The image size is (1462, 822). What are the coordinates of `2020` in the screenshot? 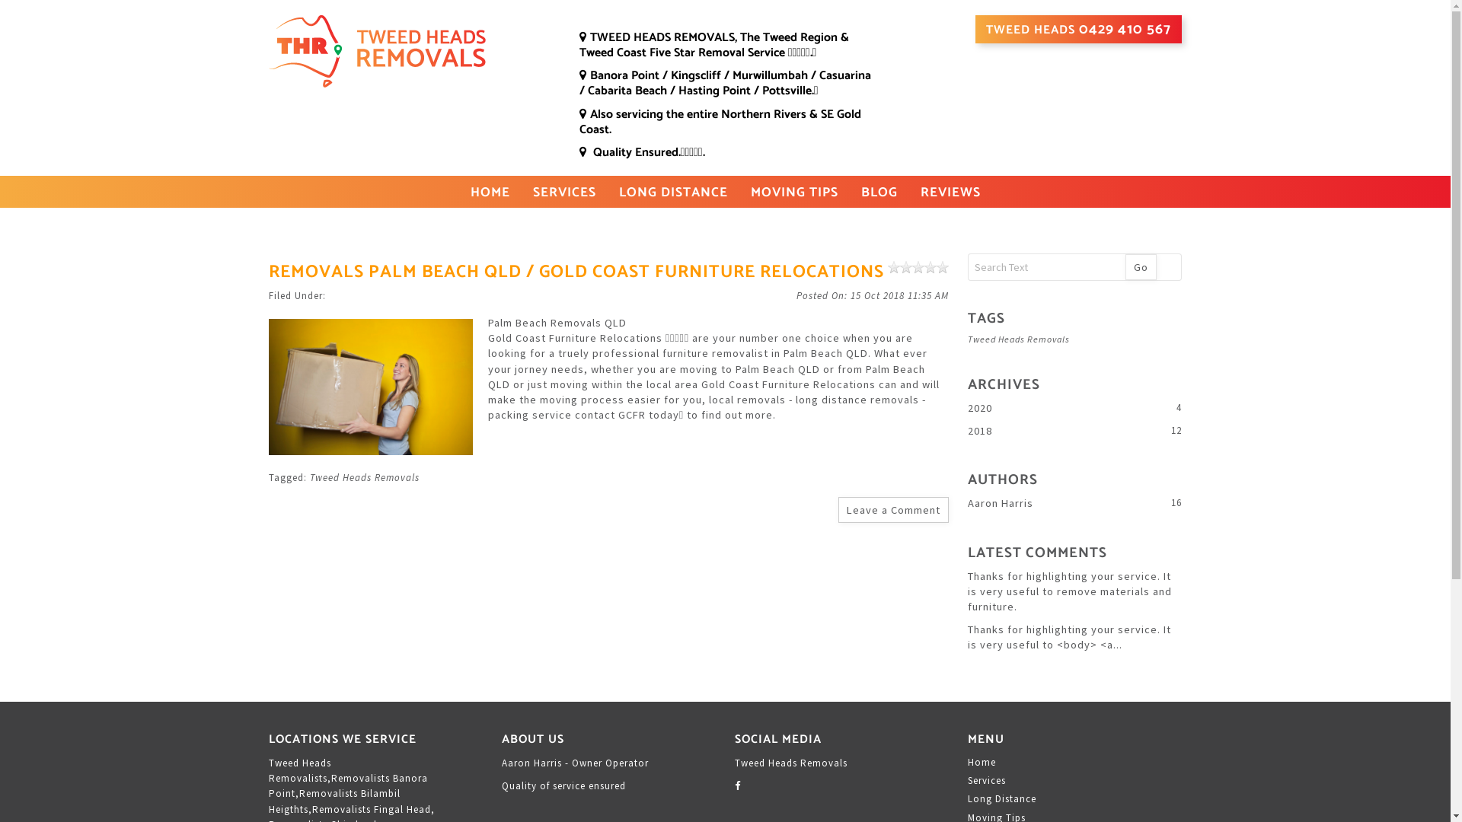 It's located at (1075, 408).